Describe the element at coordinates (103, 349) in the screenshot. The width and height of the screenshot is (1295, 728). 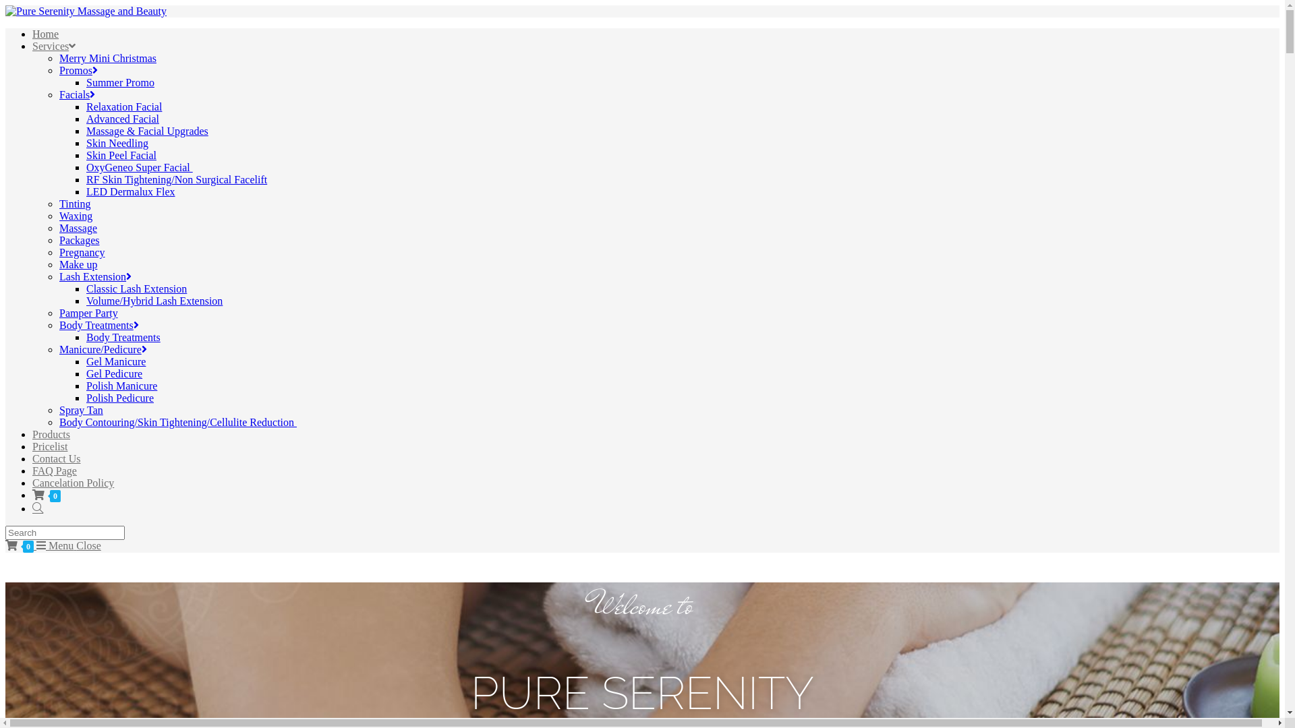
I see `Manicure/Pedicure` at that location.